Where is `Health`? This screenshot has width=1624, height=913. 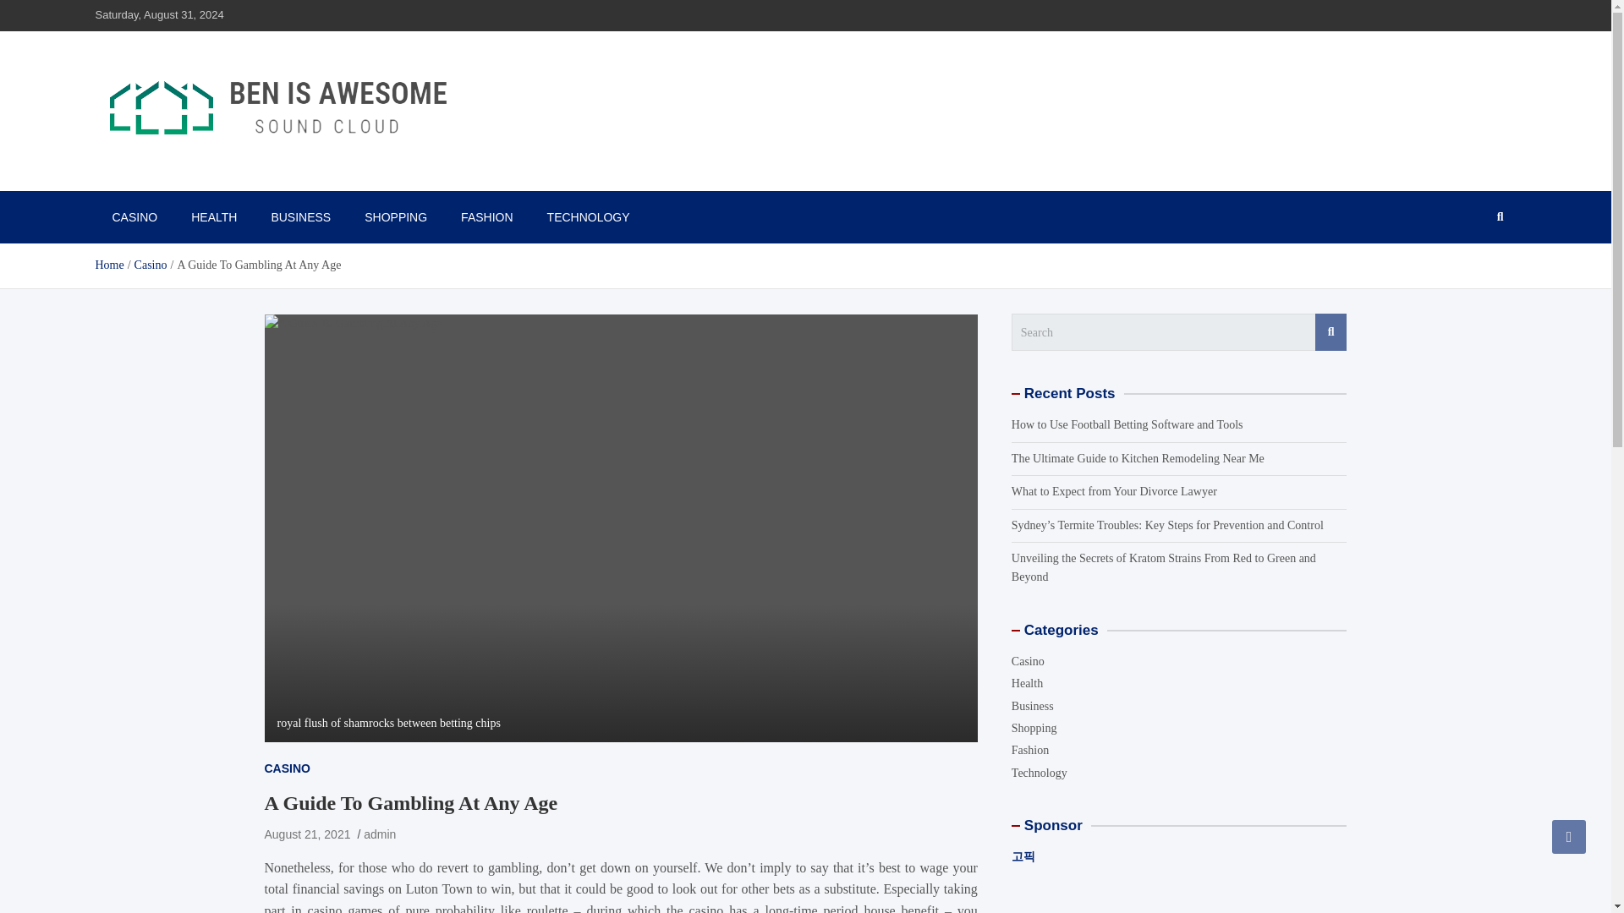
Health is located at coordinates (1027, 684).